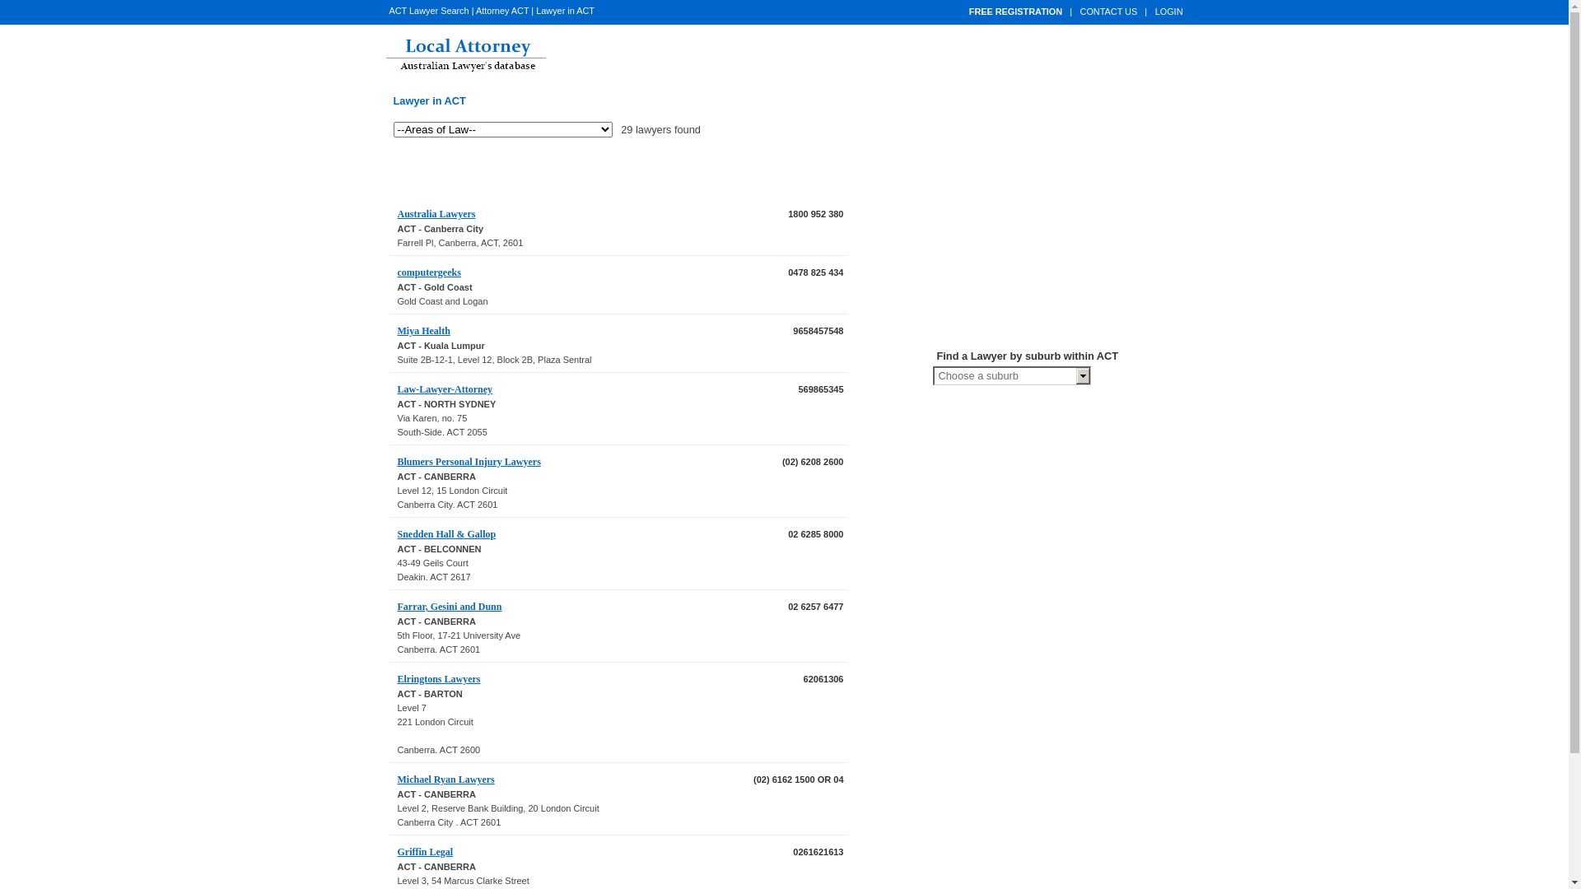 This screenshot has width=1581, height=889. What do you see at coordinates (428, 272) in the screenshot?
I see `computergeeks` at bounding box center [428, 272].